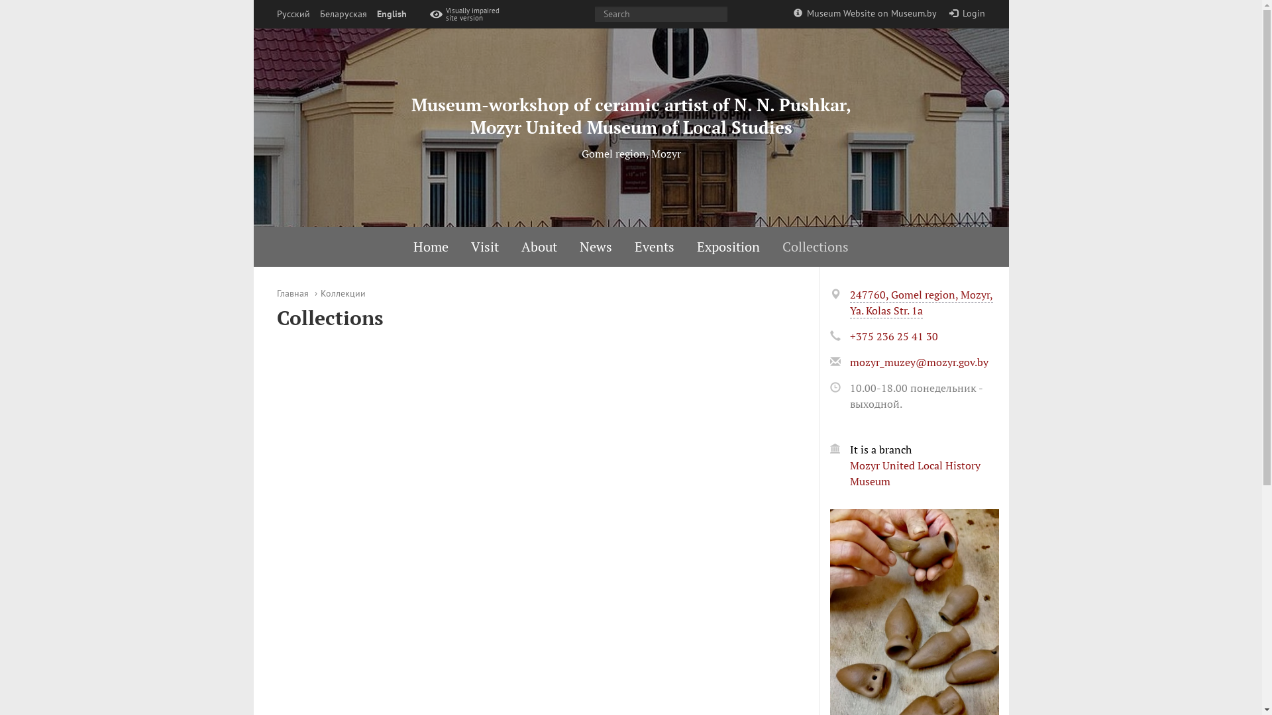 The width and height of the screenshot is (1272, 715). Describe the element at coordinates (391, 15) in the screenshot. I see `English` at that location.